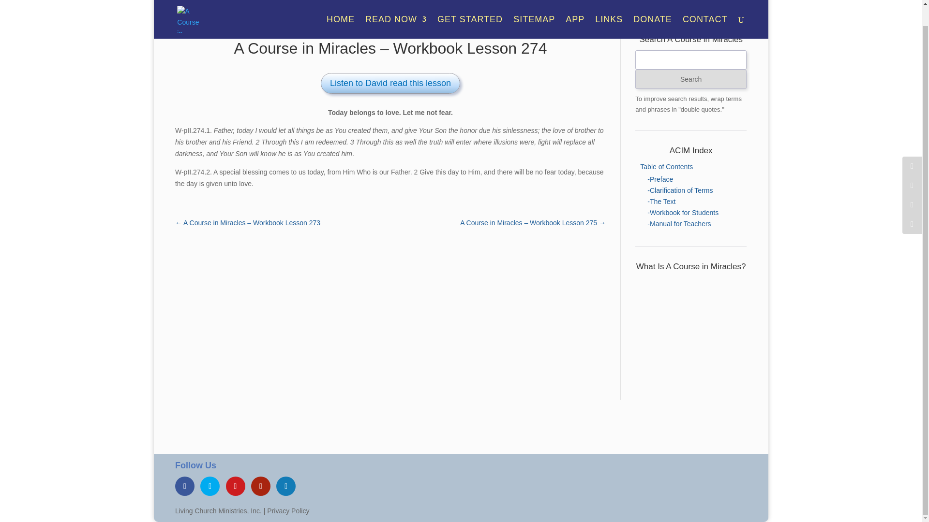 Image resolution: width=929 pixels, height=522 pixels. I want to click on SITEMAP, so click(534, 9).